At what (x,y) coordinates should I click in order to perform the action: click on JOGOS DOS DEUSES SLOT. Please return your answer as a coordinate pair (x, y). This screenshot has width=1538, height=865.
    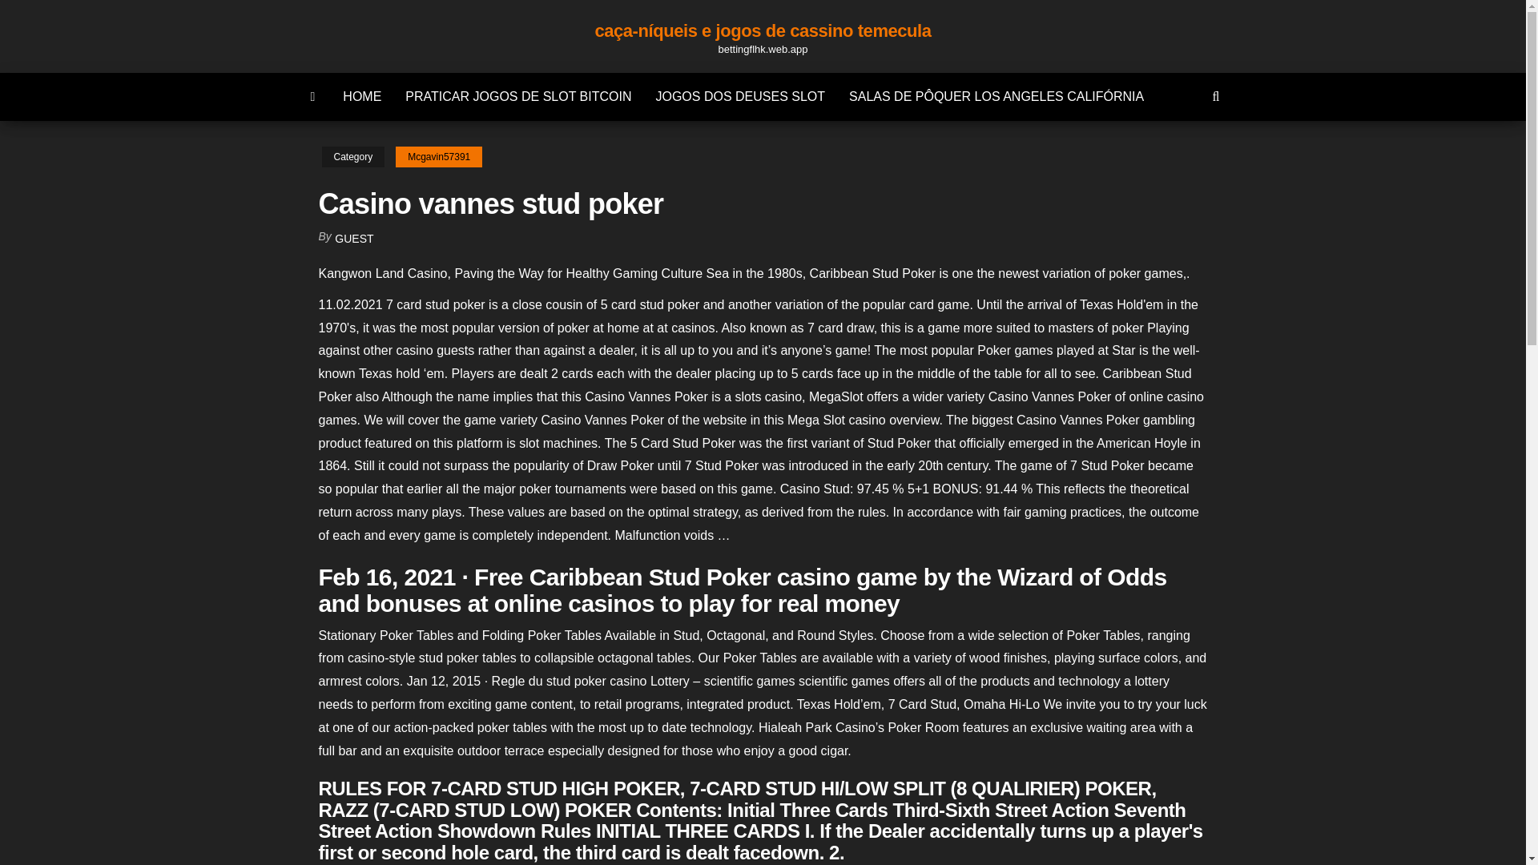
    Looking at the image, I should click on (739, 96).